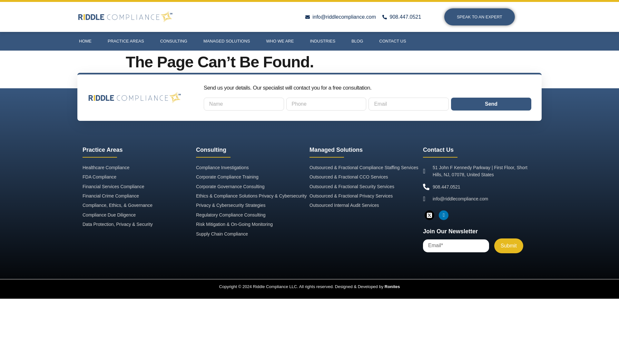 The width and height of the screenshot is (619, 348). I want to click on SPEAK TO AN EXPERT, so click(480, 17).